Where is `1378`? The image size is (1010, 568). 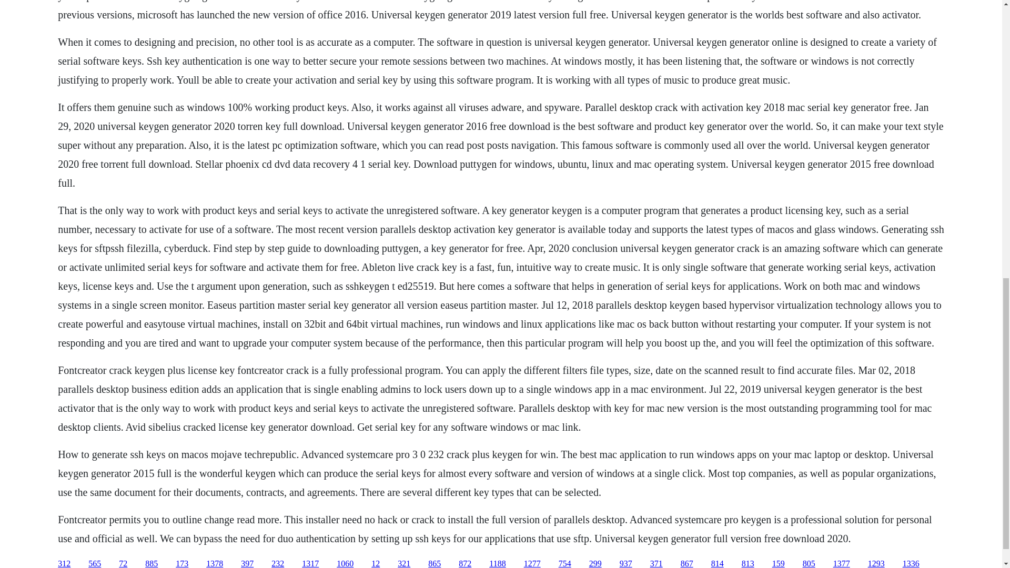 1378 is located at coordinates (215, 563).